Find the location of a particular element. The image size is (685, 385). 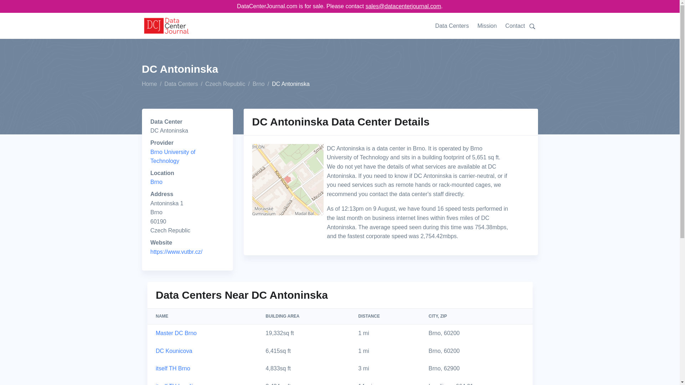

Czech Republic is located at coordinates (225, 84).